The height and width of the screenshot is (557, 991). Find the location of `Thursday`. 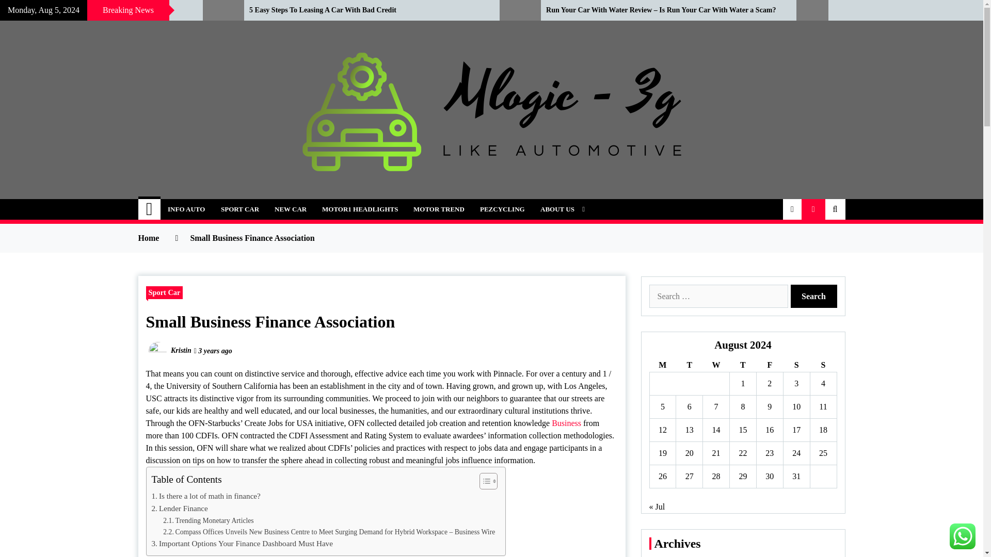

Thursday is located at coordinates (743, 365).